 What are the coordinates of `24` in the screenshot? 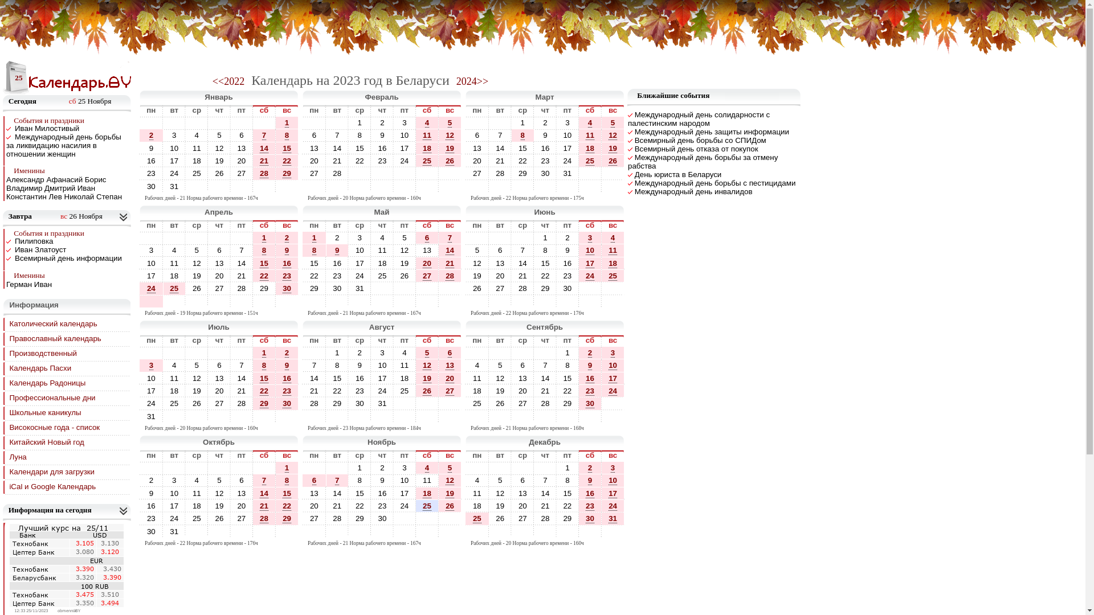 It's located at (566, 161).